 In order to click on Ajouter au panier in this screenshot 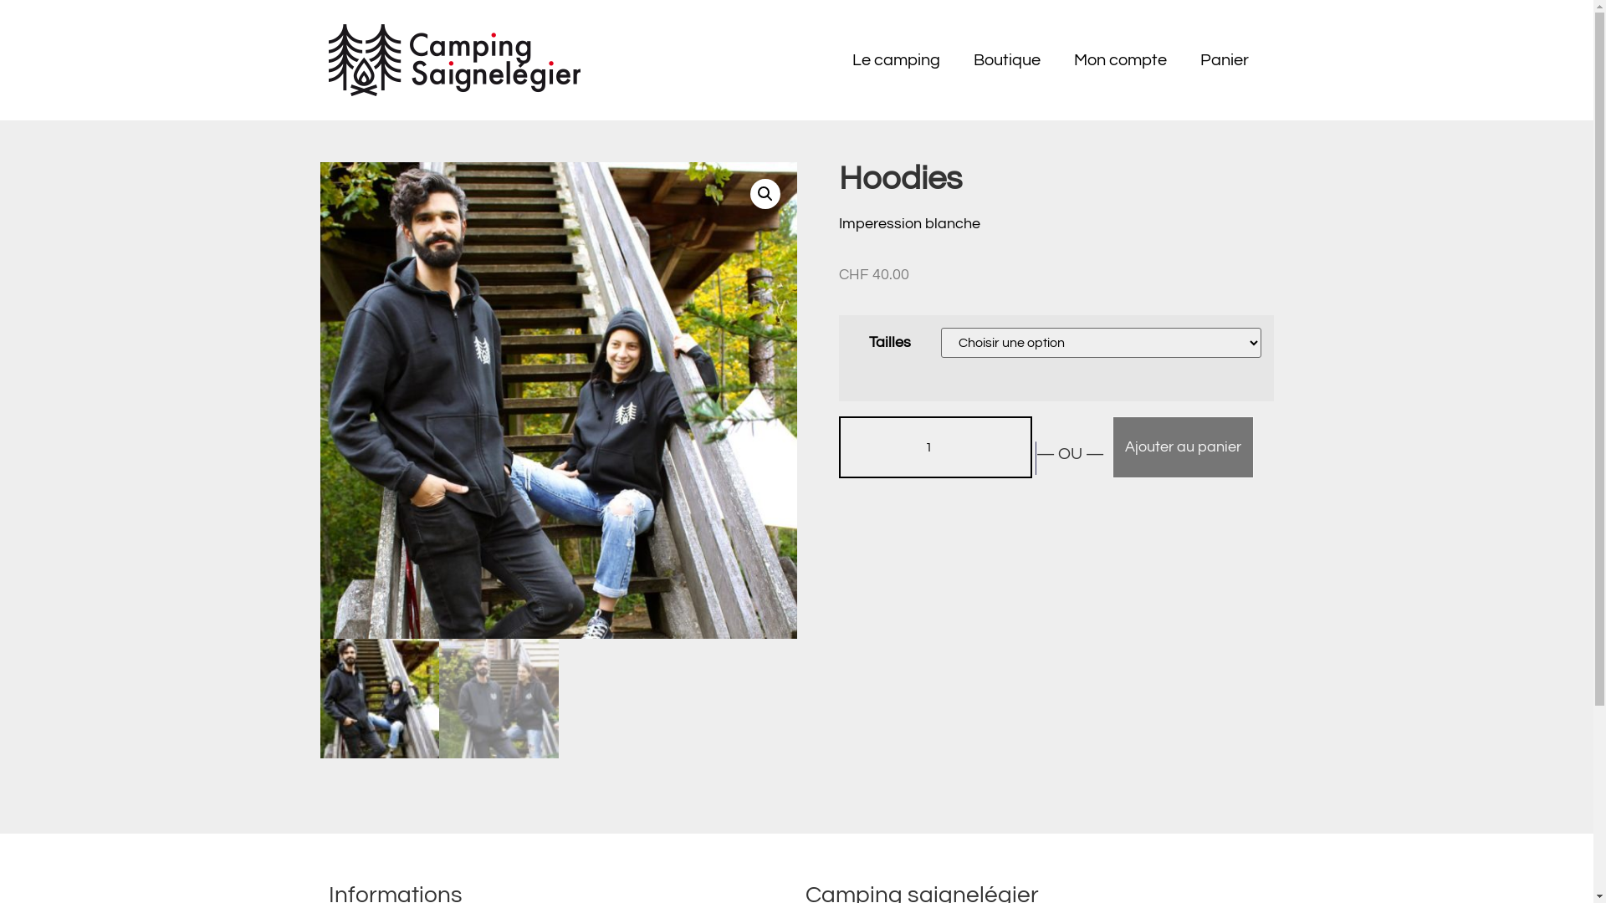, I will do `click(1183, 447)`.